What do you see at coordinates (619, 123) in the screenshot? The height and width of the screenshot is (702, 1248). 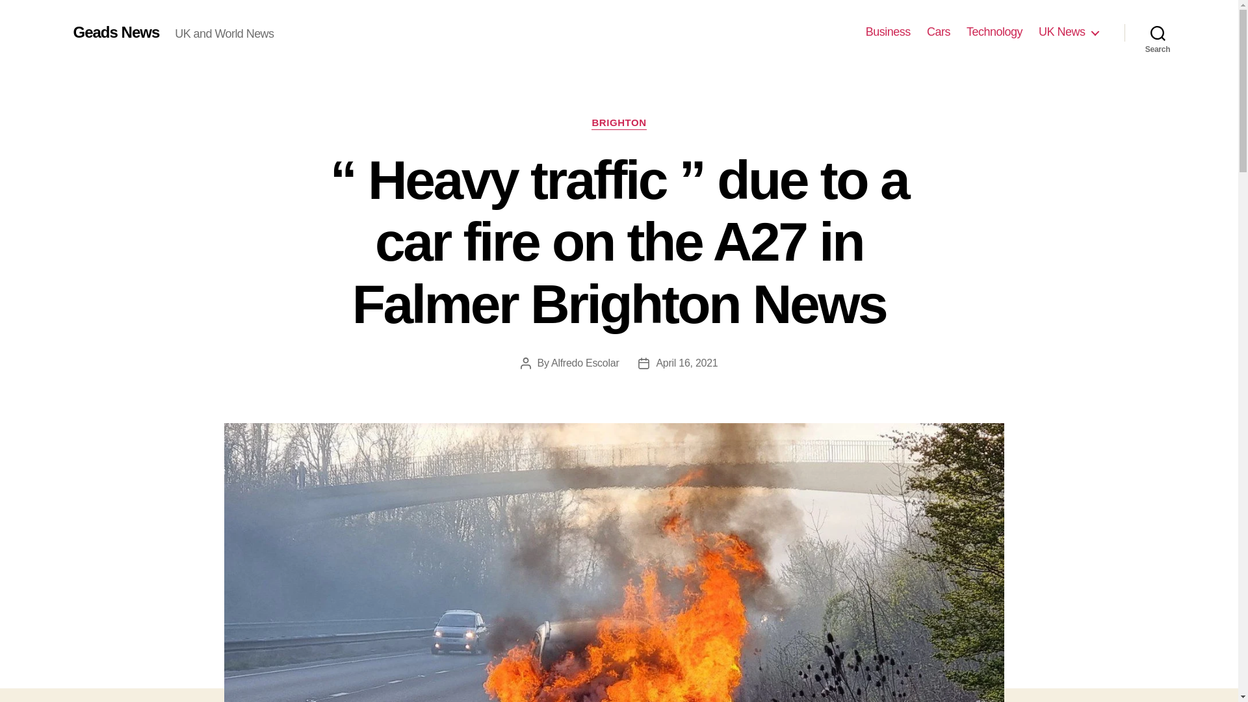 I see `BRIGHTON` at bounding box center [619, 123].